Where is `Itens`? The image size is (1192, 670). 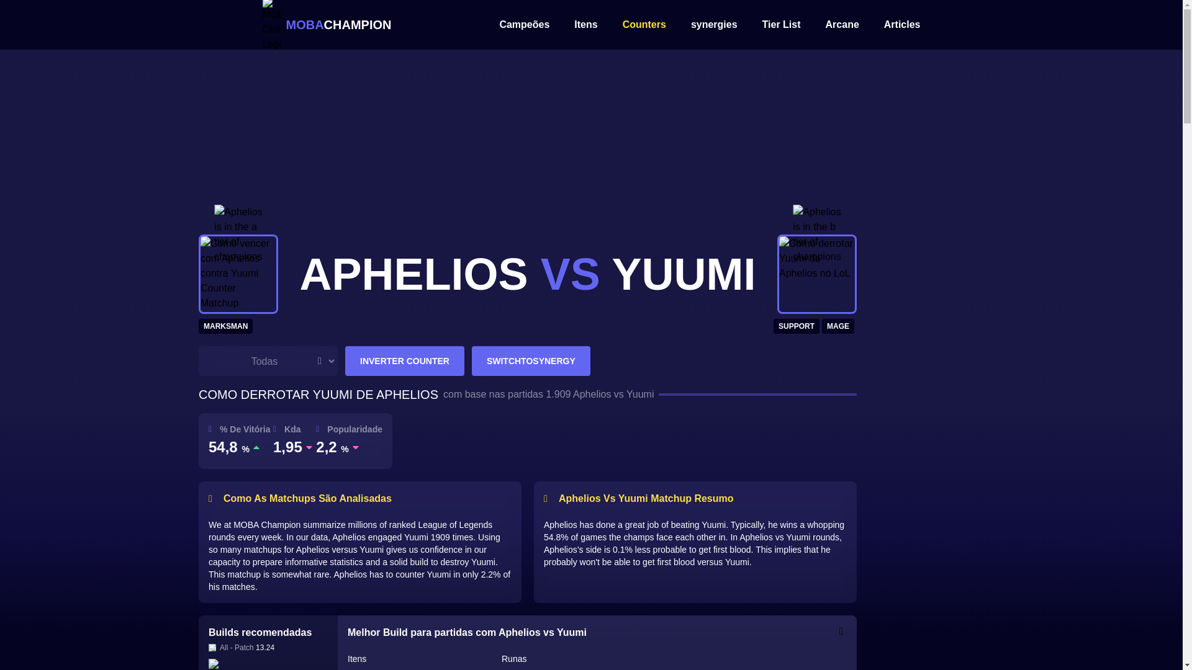
Itens is located at coordinates (585, 25).